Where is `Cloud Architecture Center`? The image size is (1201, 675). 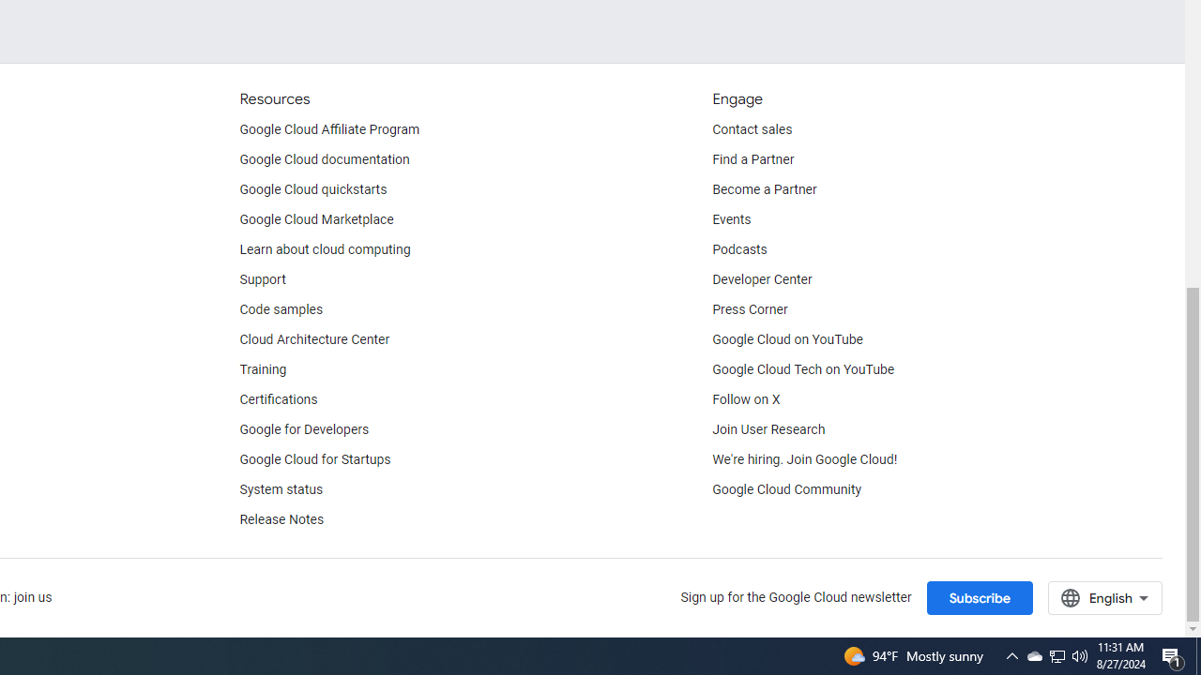
Cloud Architecture Center is located at coordinates (314, 339).